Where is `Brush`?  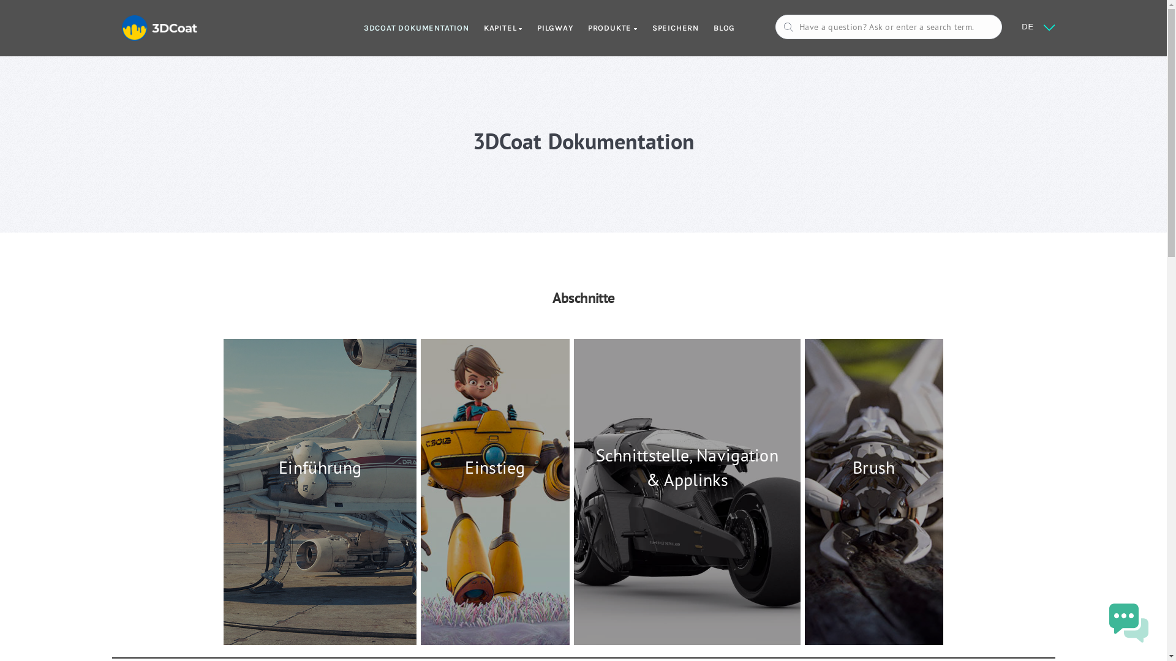
Brush is located at coordinates (874, 492).